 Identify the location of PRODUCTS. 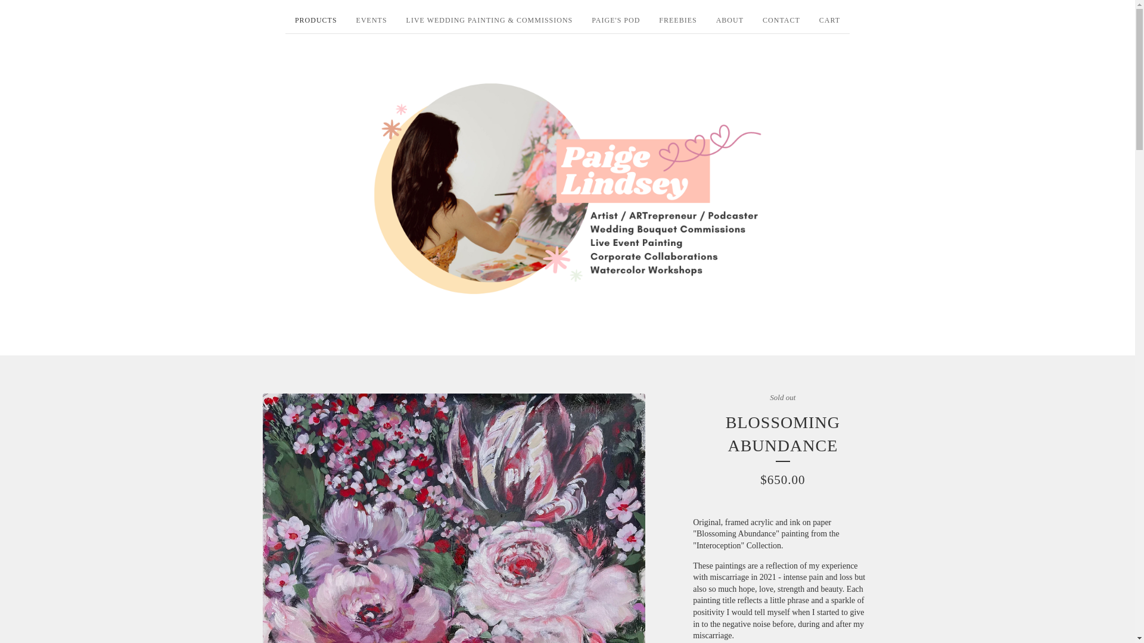
(316, 23).